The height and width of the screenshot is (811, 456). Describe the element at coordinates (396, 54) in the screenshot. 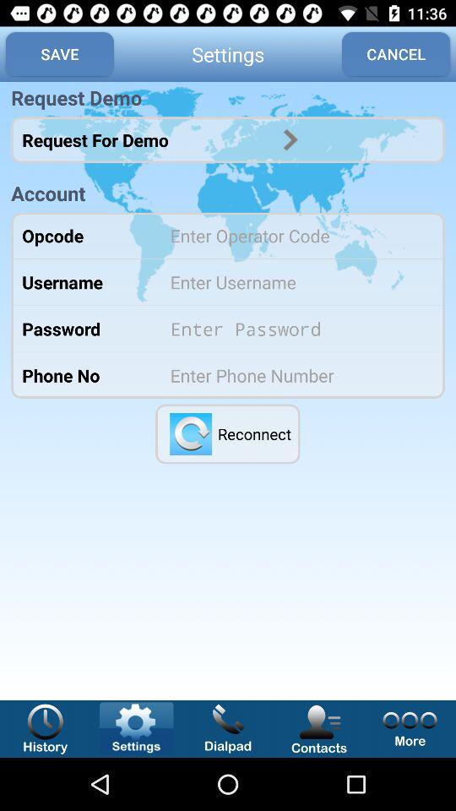

I see `launch icon to the right of the settings app` at that location.